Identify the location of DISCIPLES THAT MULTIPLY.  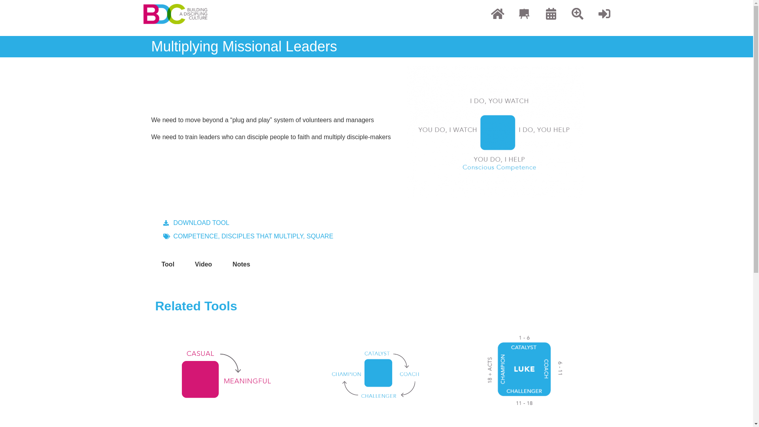
(262, 236).